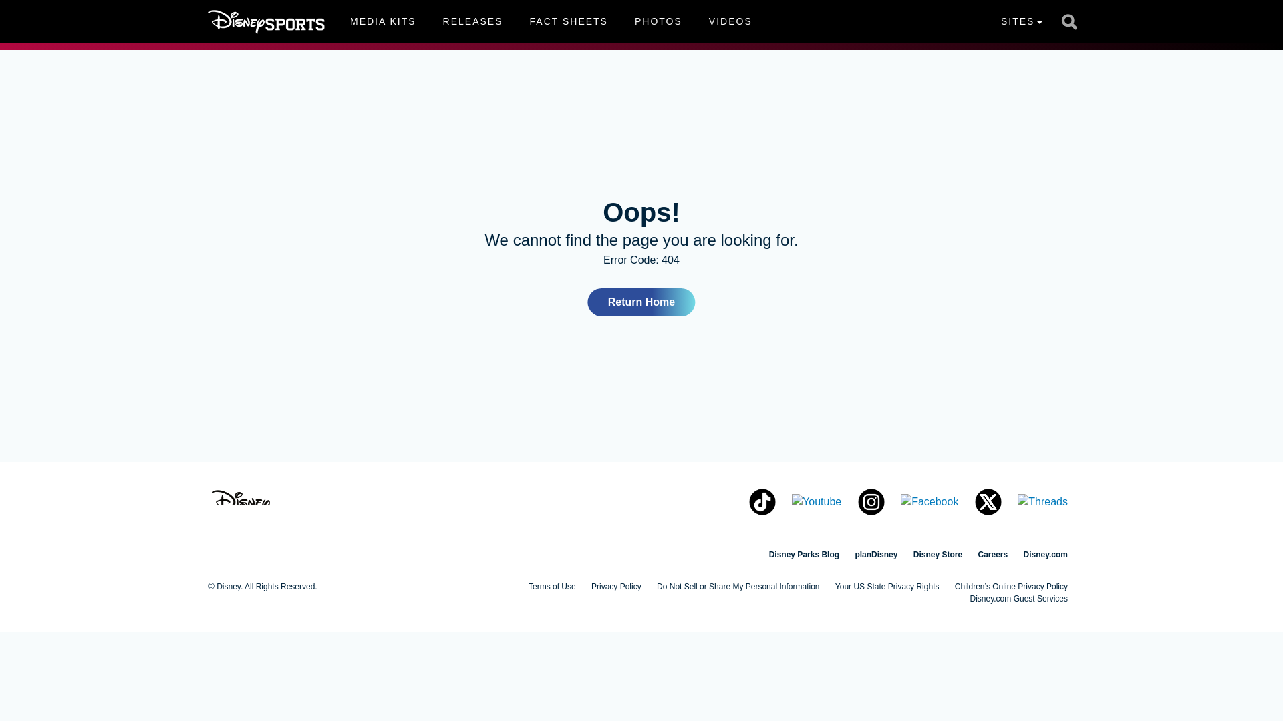 The height and width of the screenshot is (721, 1283). Describe the element at coordinates (803, 555) in the screenshot. I see `PHOTOS` at that location.